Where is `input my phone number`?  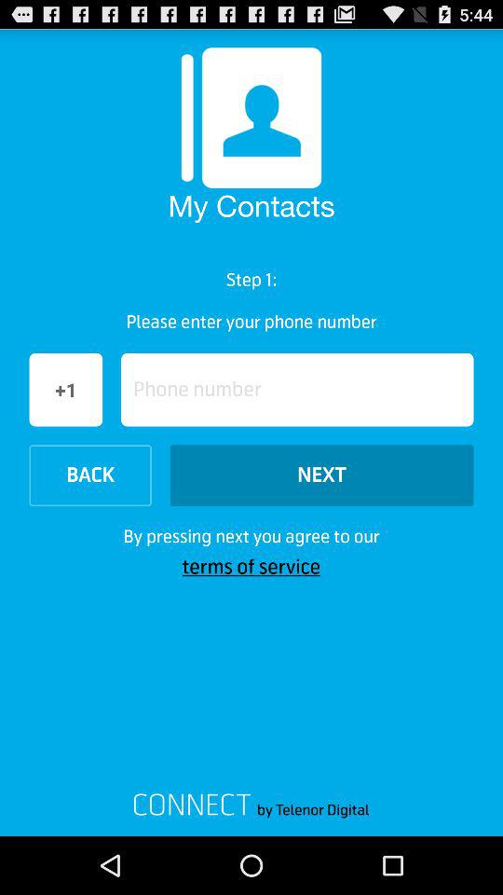 input my phone number is located at coordinates (297, 390).